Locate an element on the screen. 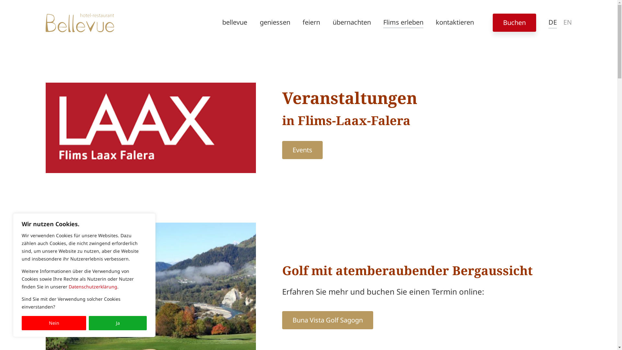 The height and width of the screenshot is (350, 622). Hotel Bellevue is located at coordinates (80, 23).